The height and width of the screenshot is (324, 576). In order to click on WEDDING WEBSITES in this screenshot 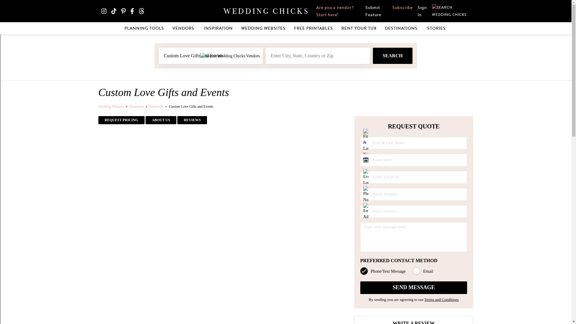, I will do `click(263, 29)`.